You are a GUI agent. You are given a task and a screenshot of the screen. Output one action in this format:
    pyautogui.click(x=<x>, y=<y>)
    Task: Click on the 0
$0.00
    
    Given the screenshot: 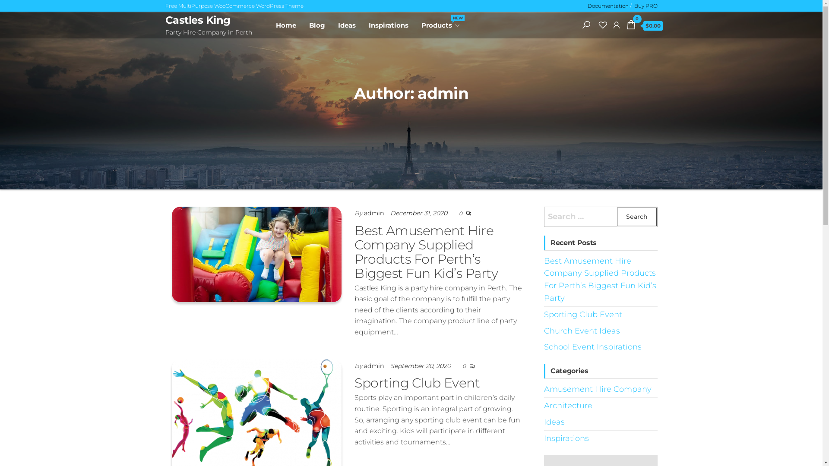 What is the action you would take?
    pyautogui.click(x=644, y=26)
    